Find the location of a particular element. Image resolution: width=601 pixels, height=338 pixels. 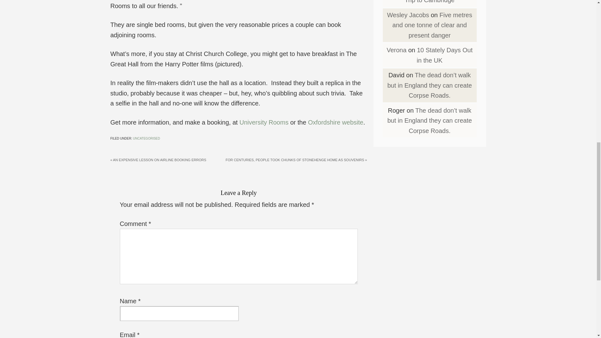

UNCATEGORISED is located at coordinates (146, 138).